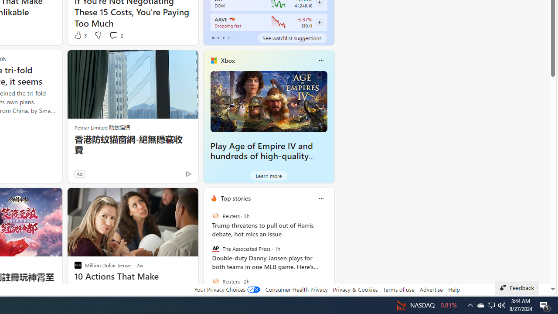 The height and width of the screenshot is (314, 558). Describe the element at coordinates (292, 38) in the screenshot. I see `See watchlist suggestions` at that location.